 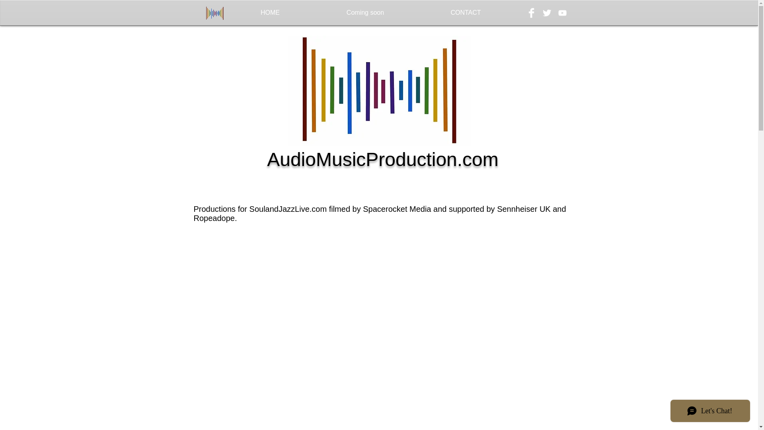 I want to click on CONTACT, so click(x=466, y=13).